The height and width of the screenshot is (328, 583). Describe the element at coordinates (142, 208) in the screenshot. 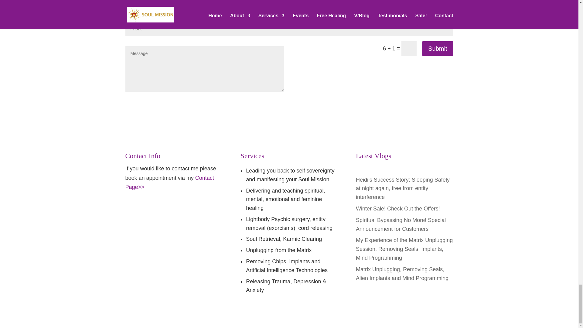

I see `Follow on Youtube` at that location.